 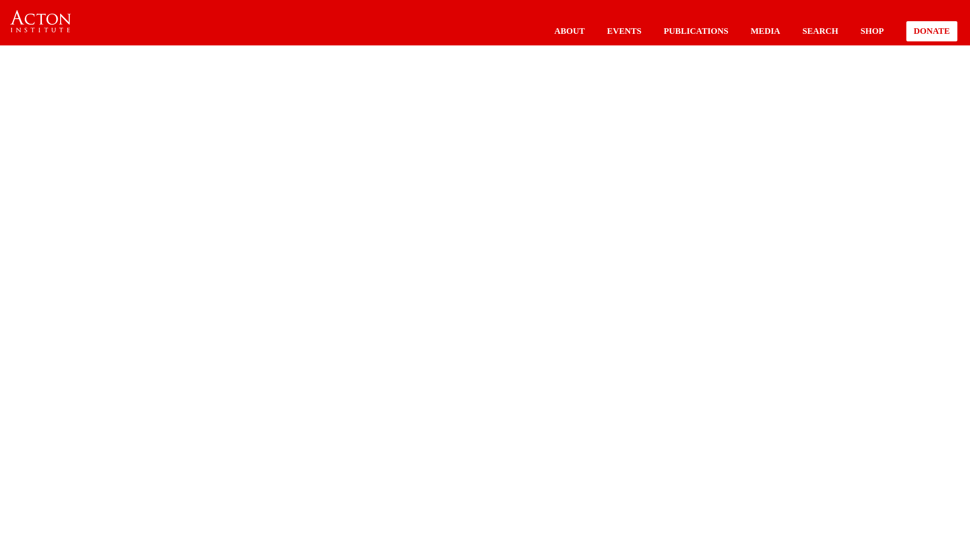 What do you see at coordinates (569, 31) in the screenshot?
I see `ABOUT` at bounding box center [569, 31].